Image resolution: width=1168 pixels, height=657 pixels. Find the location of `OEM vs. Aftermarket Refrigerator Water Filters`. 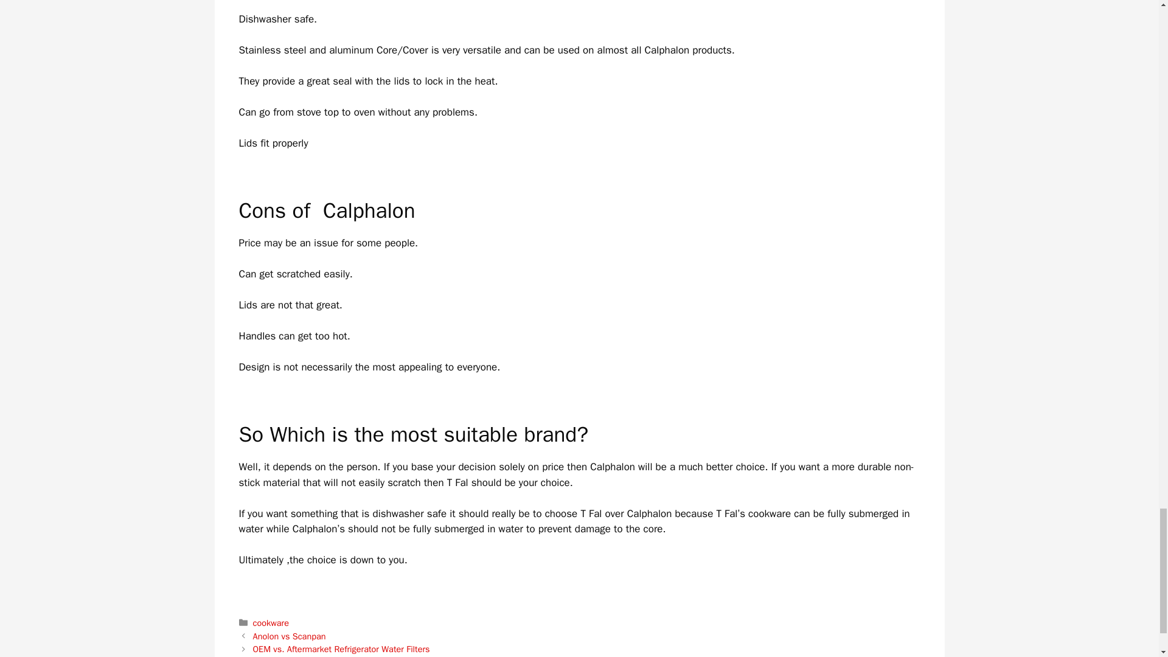

OEM vs. Aftermarket Refrigerator Water Filters is located at coordinates (341, 648).